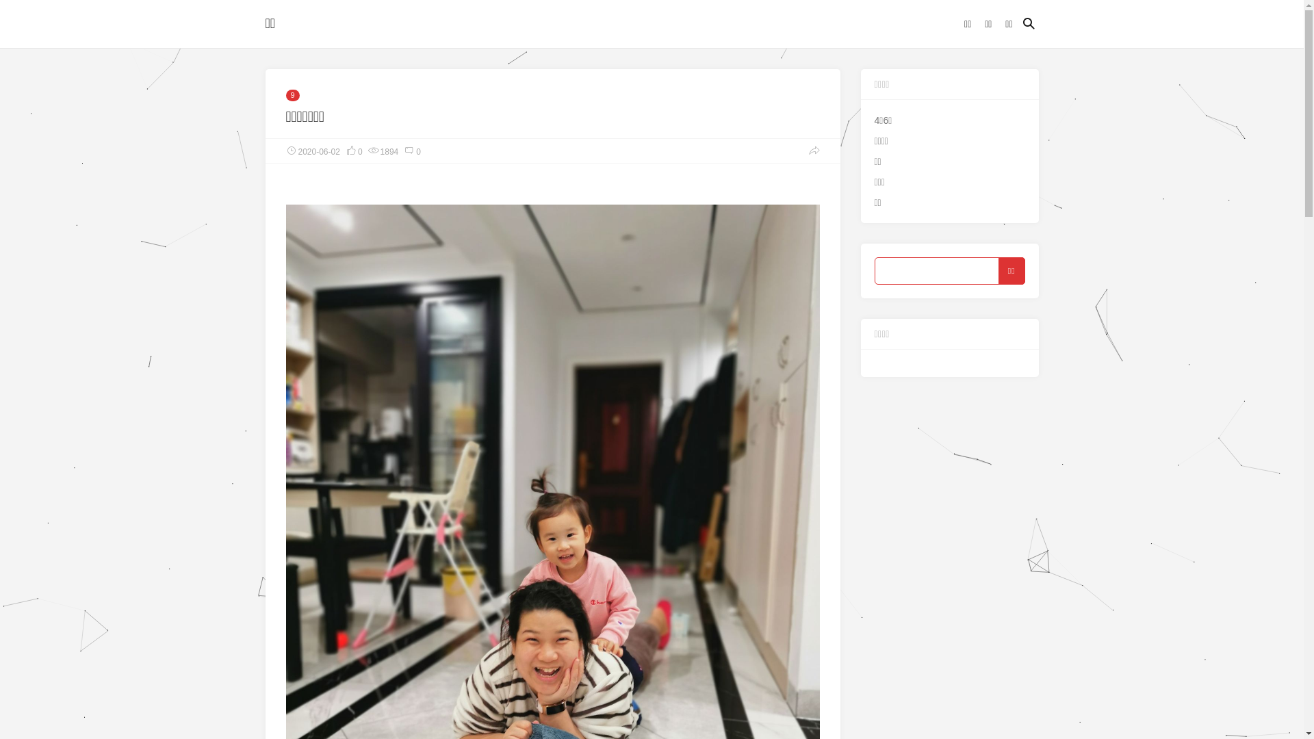  Describe the element at coordinates (293, 96) in the screenshot. I see `9` at that location.